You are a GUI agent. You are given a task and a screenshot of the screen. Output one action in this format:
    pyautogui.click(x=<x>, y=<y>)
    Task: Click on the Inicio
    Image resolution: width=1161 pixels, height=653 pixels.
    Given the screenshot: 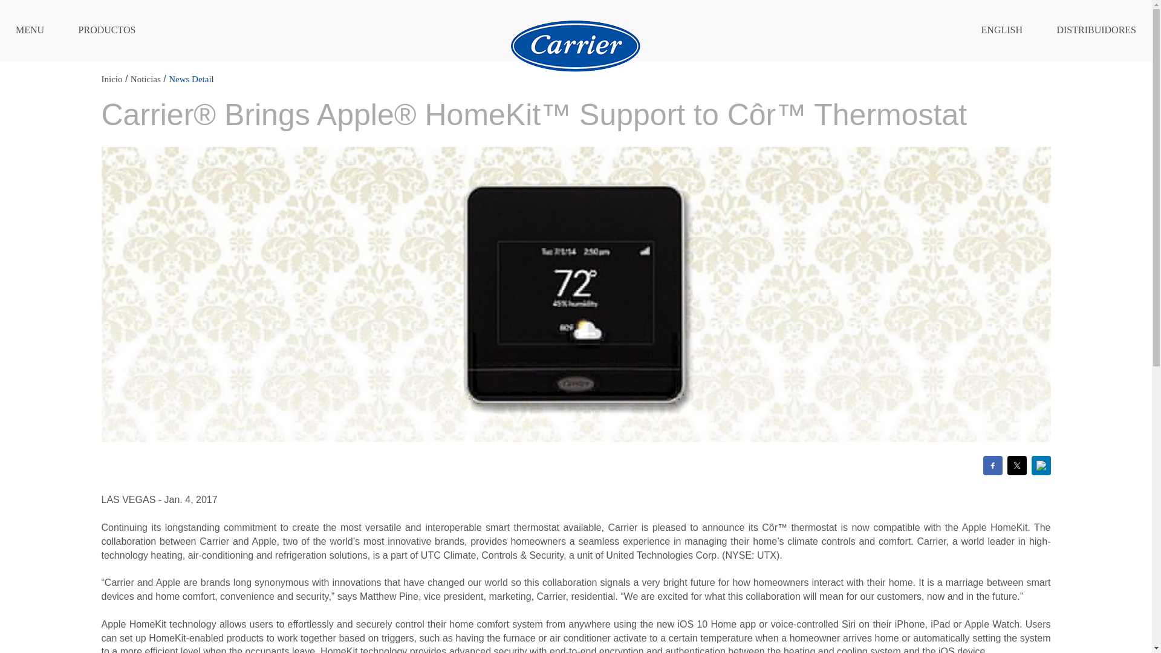 What is the action you would take?
    pyautogui.click(x=112, y=79)
    